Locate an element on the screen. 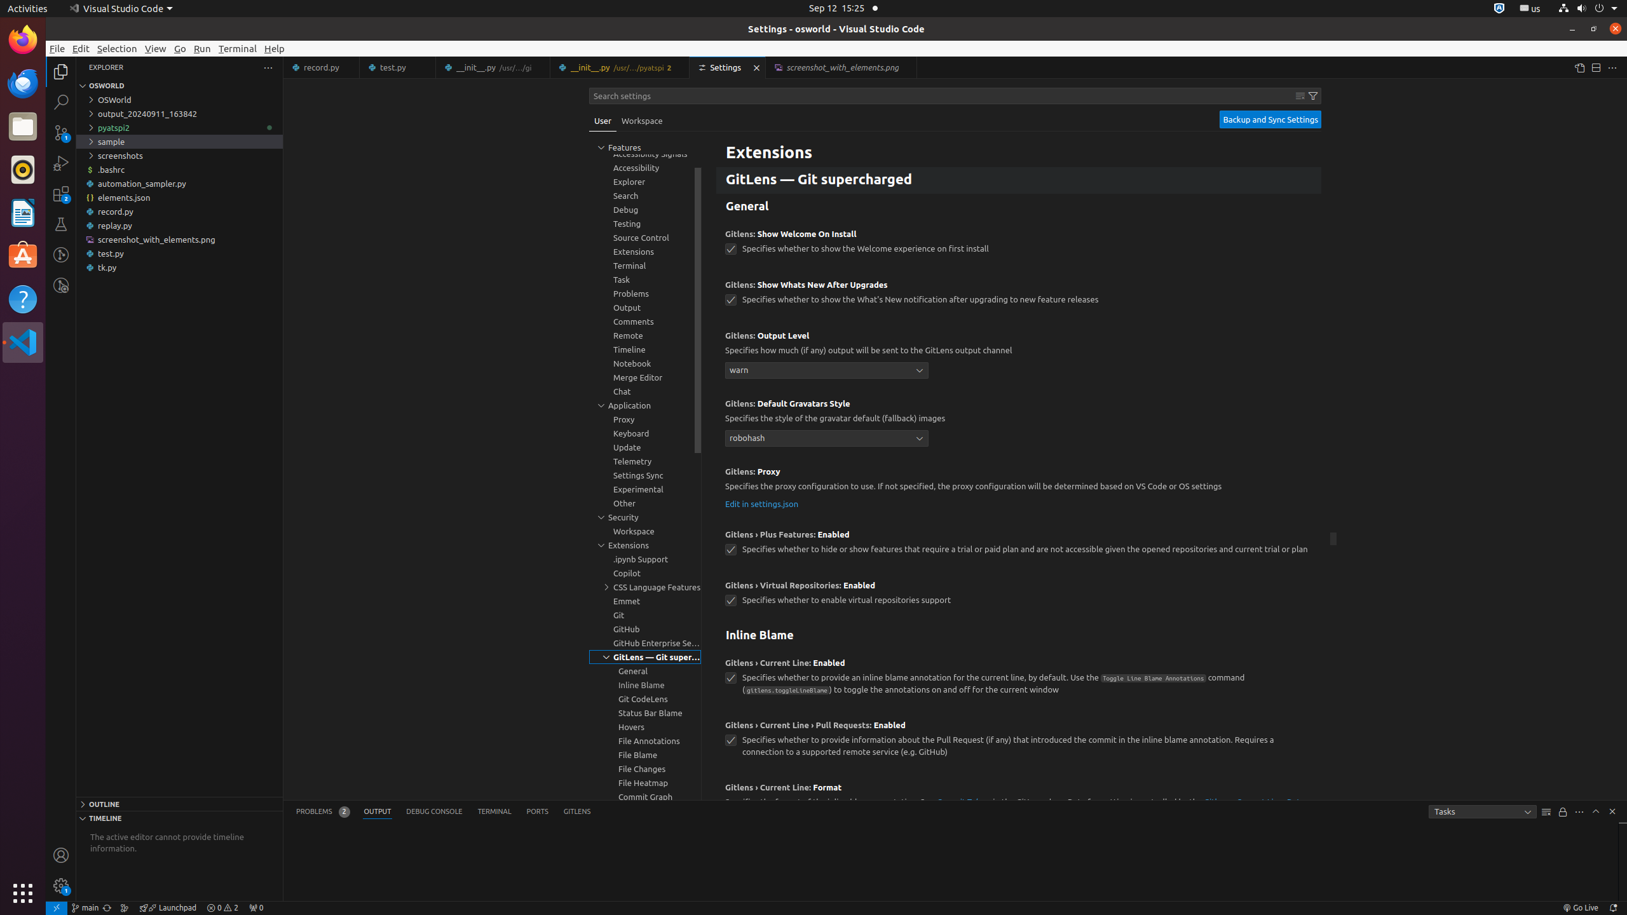 The image size is (1627, 915). GitLens — Git supercharged, group is located at coordinates (645, 657).